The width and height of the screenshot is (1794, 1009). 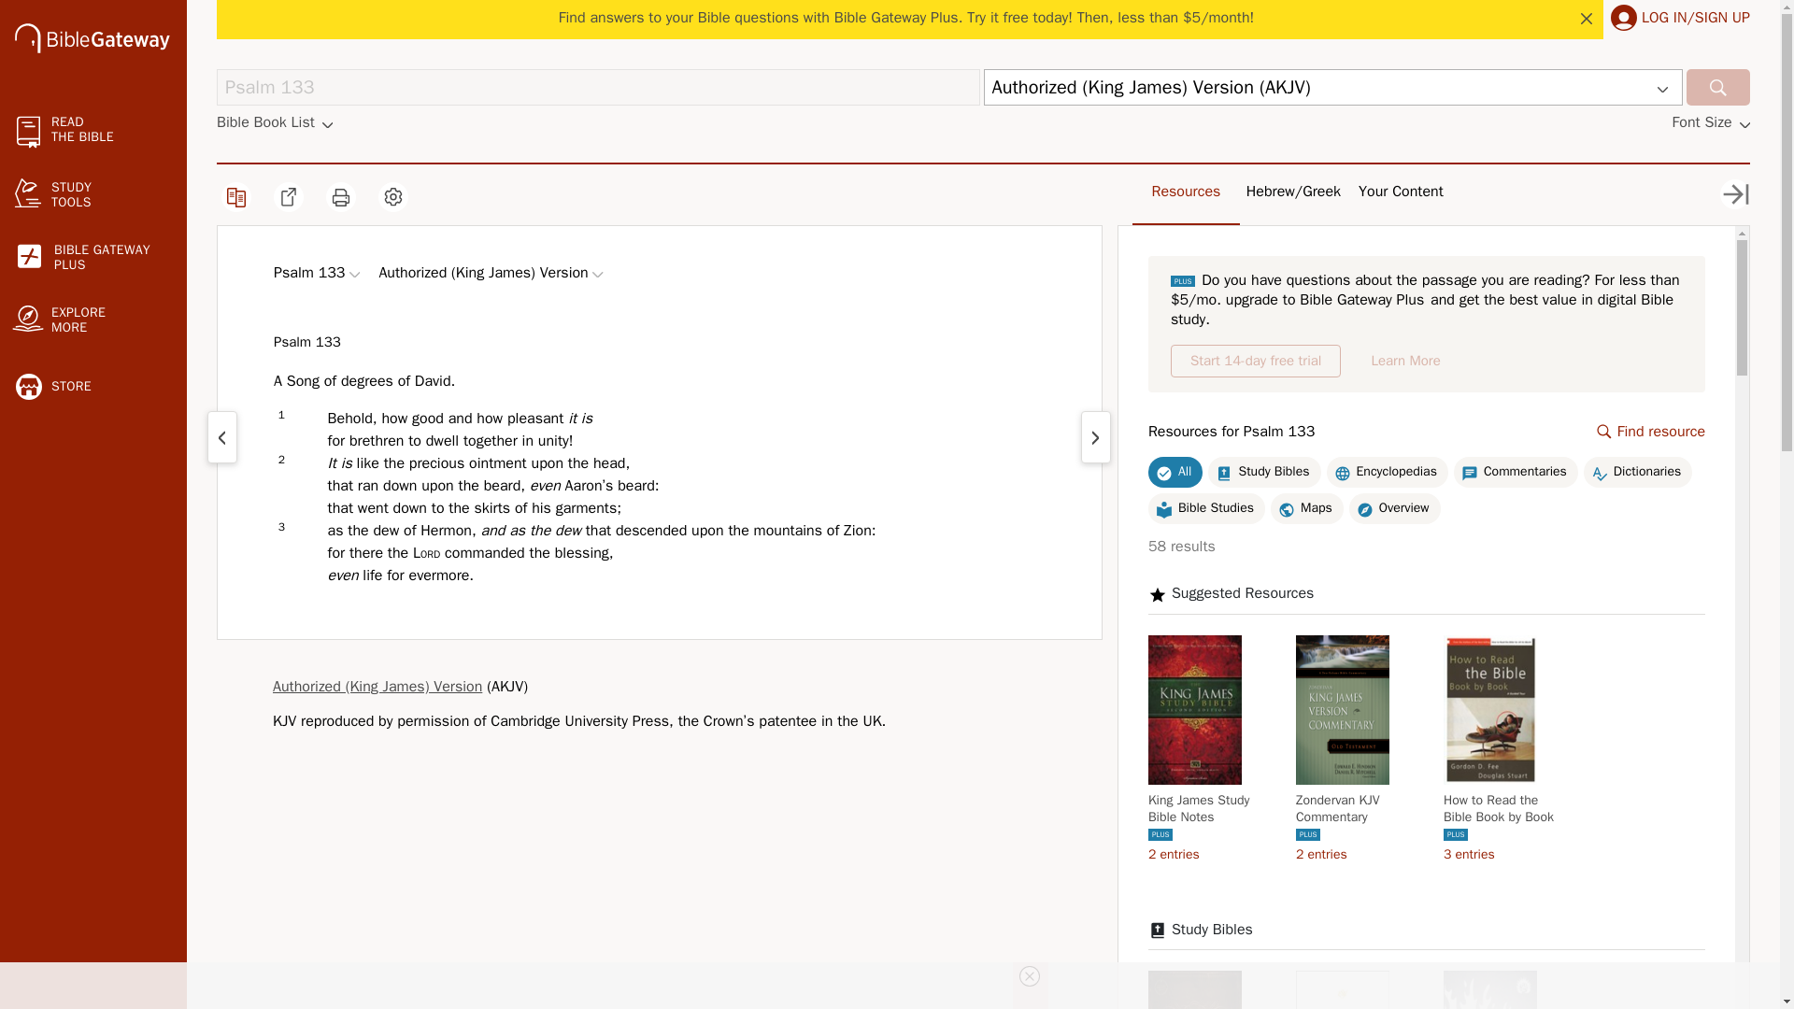 What do you see at coordinates (598, 88) in the screenshot?
I see `Psalm 133` at bounding box center [598, 88].